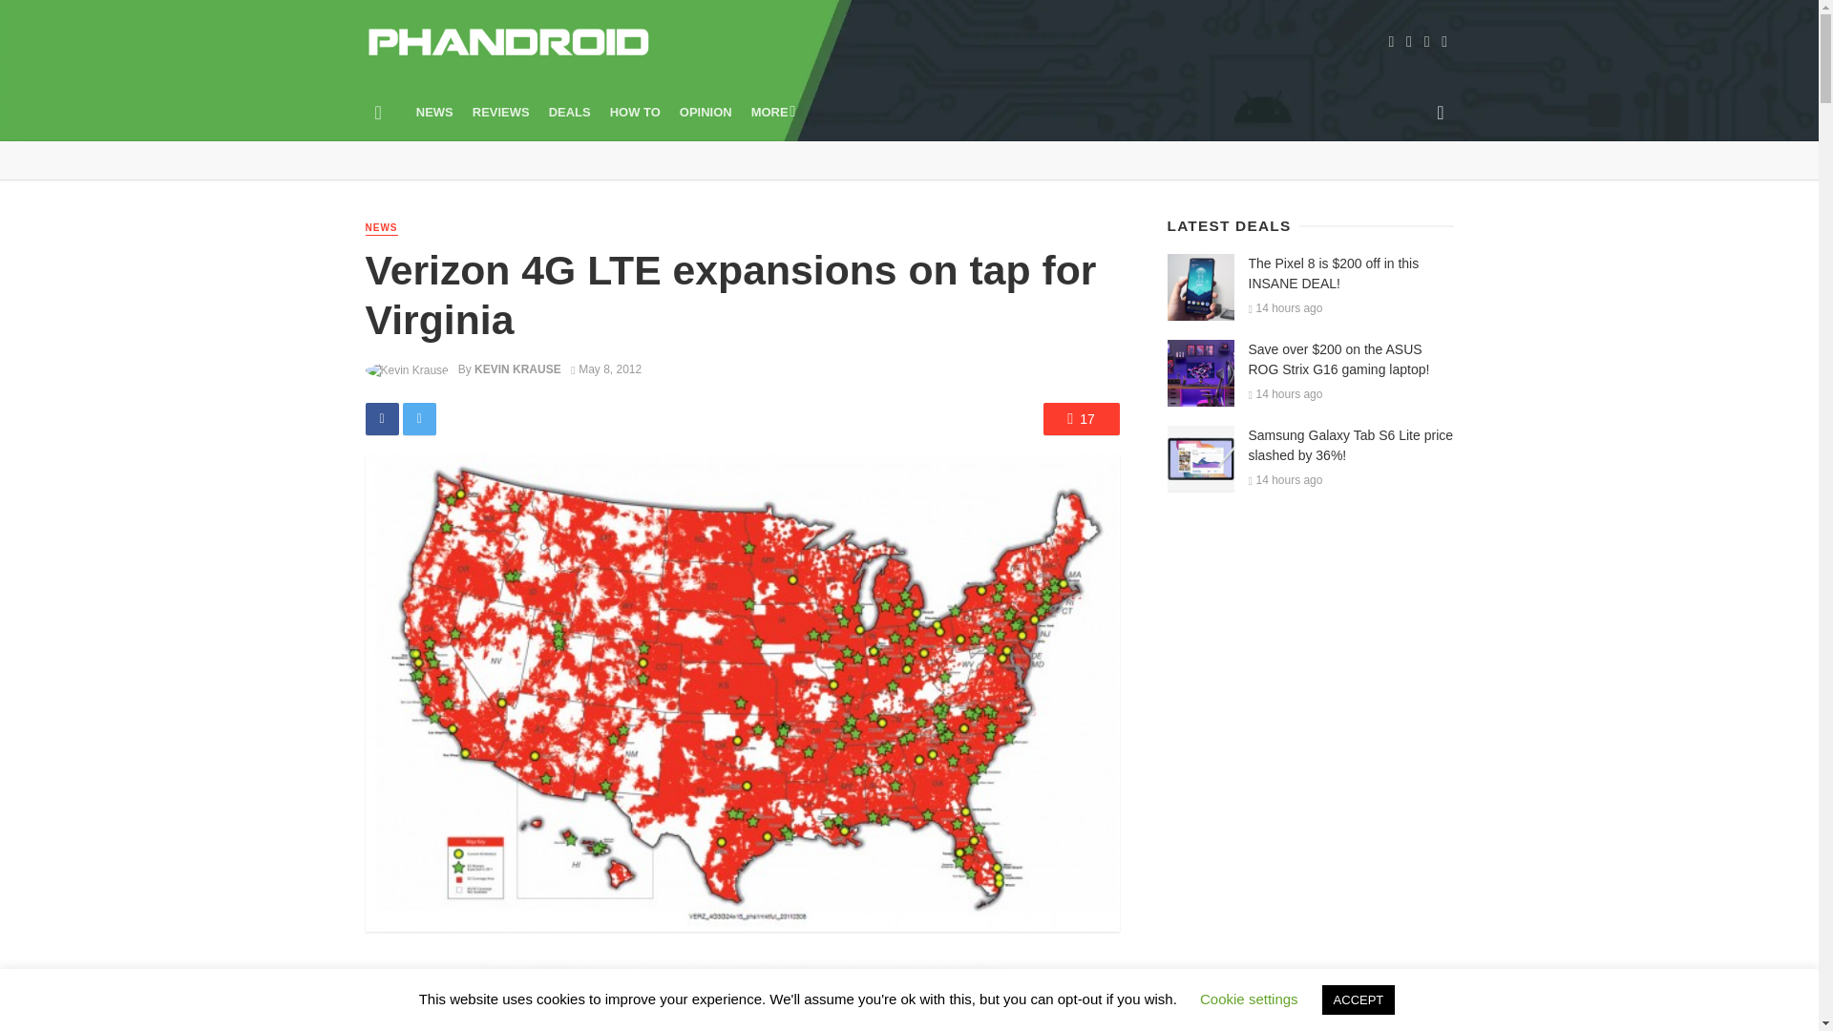  Describe the element at coordinates (636, 112) in the screenshot. I see `HOW TO` at that location.